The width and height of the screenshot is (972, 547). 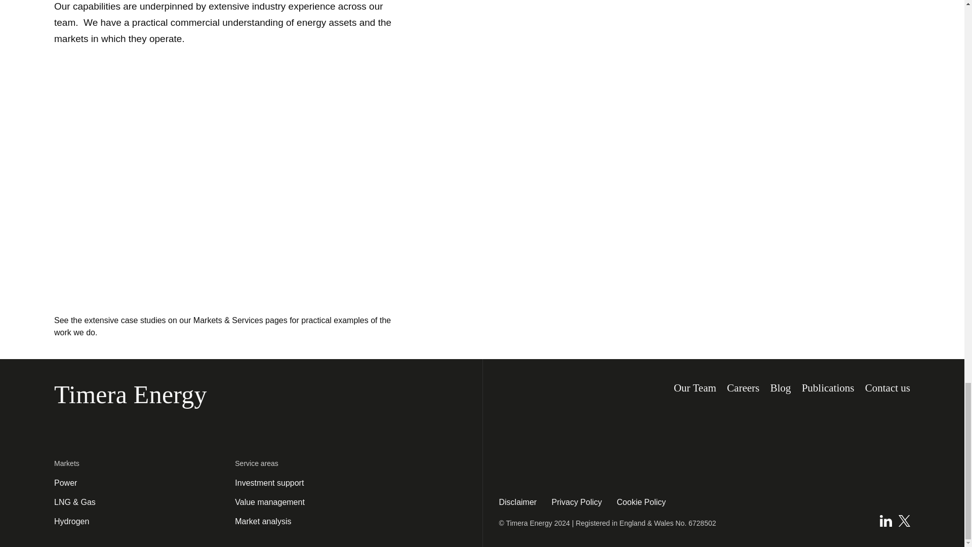 What do you see at coordinates (263, 521) in the screenshot?
I see `Market analysis` at bounding box center [263, 521].